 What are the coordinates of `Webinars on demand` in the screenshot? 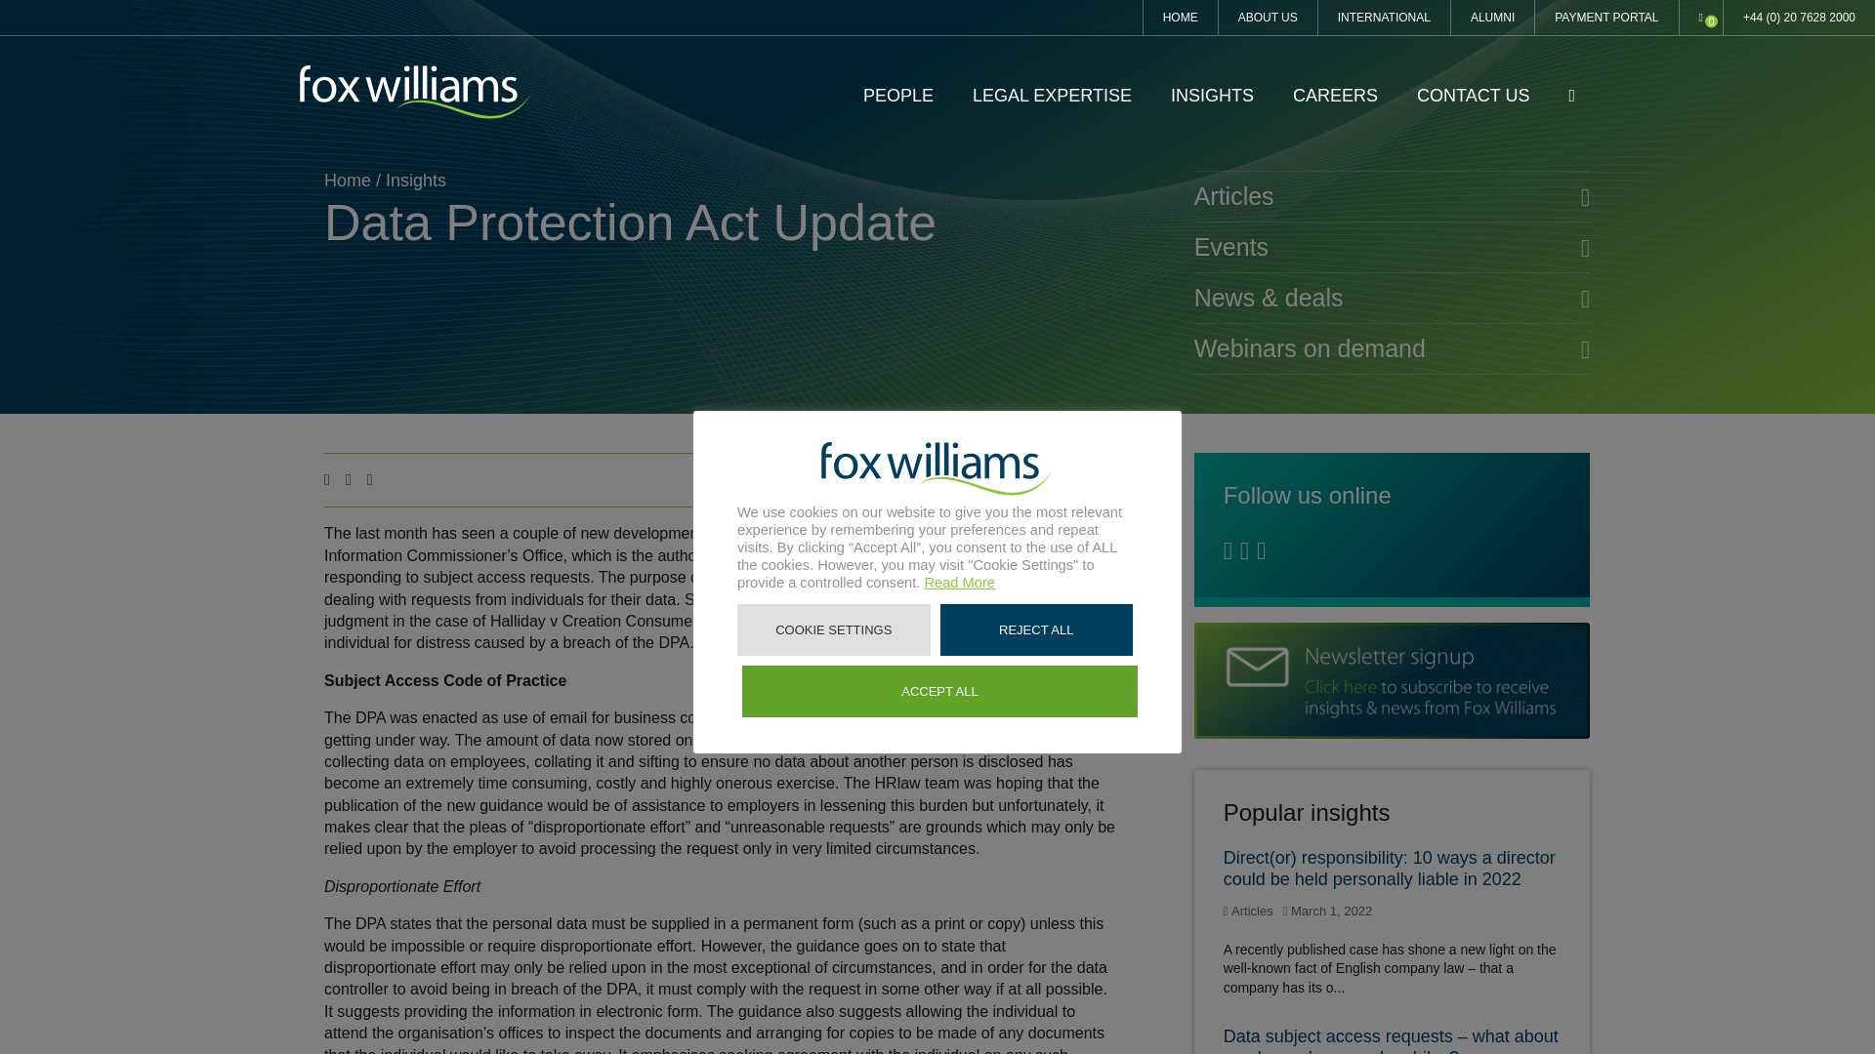 It's located at (1393, 348).